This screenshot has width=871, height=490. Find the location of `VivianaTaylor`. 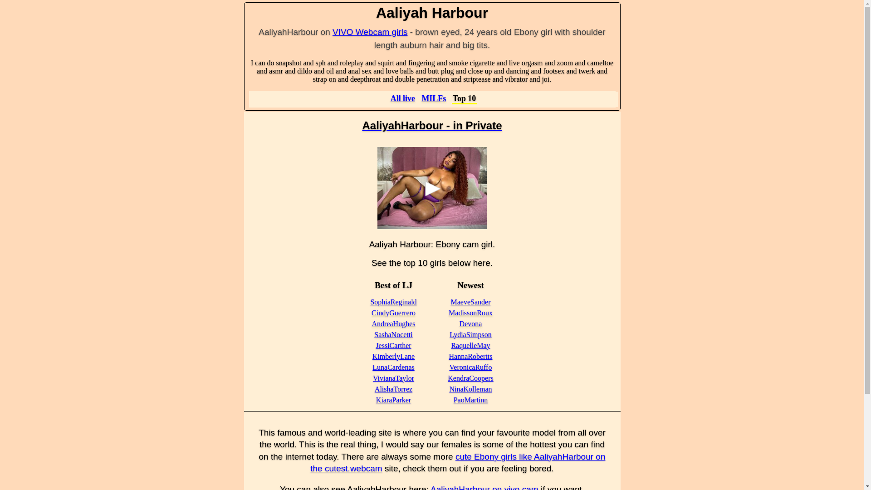

VivianaTaylor is located at coordinates (393, 378).